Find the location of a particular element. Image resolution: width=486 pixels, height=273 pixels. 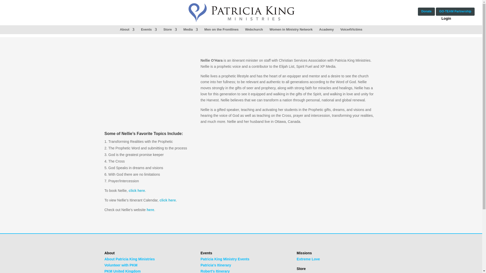

About is located at coordinates (127, 30).